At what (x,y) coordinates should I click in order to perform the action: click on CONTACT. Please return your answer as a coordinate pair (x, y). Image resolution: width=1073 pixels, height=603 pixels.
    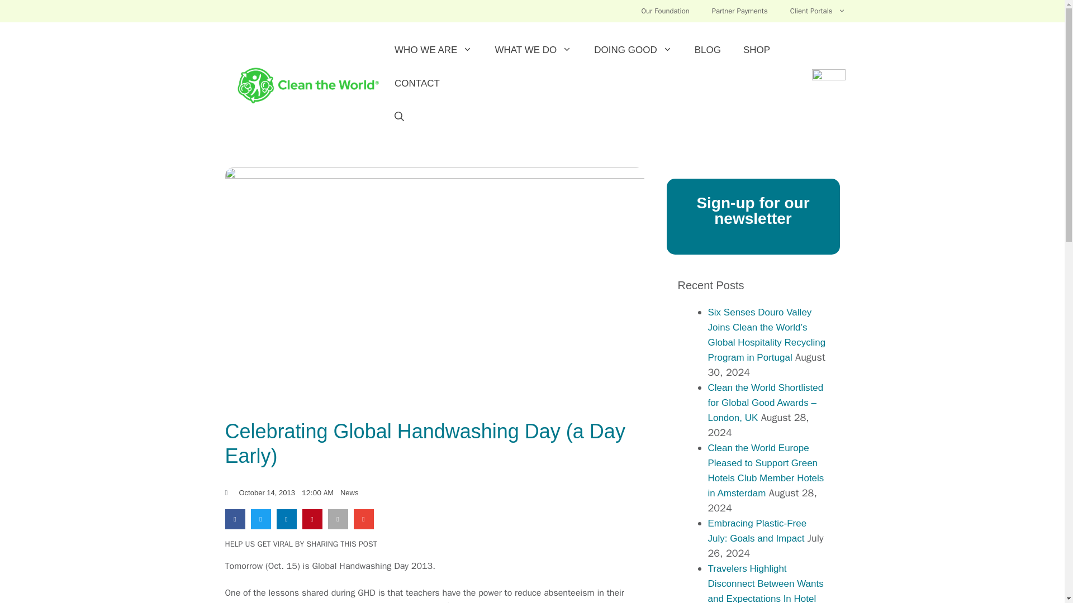
    Looking at the image, I should click on (417, 84).